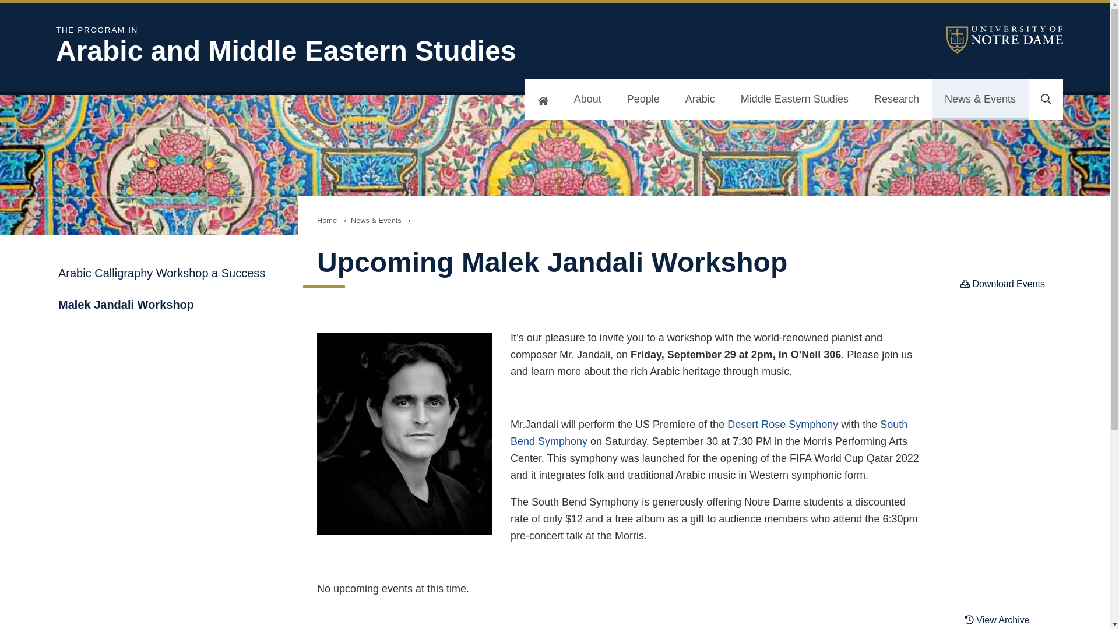 The width and height of the screenshot is (1119, 629). Describe the element at coordinates (795, 100) in the screenshot. I see `Arabic Calligraphy Workshop a Success` at that location.